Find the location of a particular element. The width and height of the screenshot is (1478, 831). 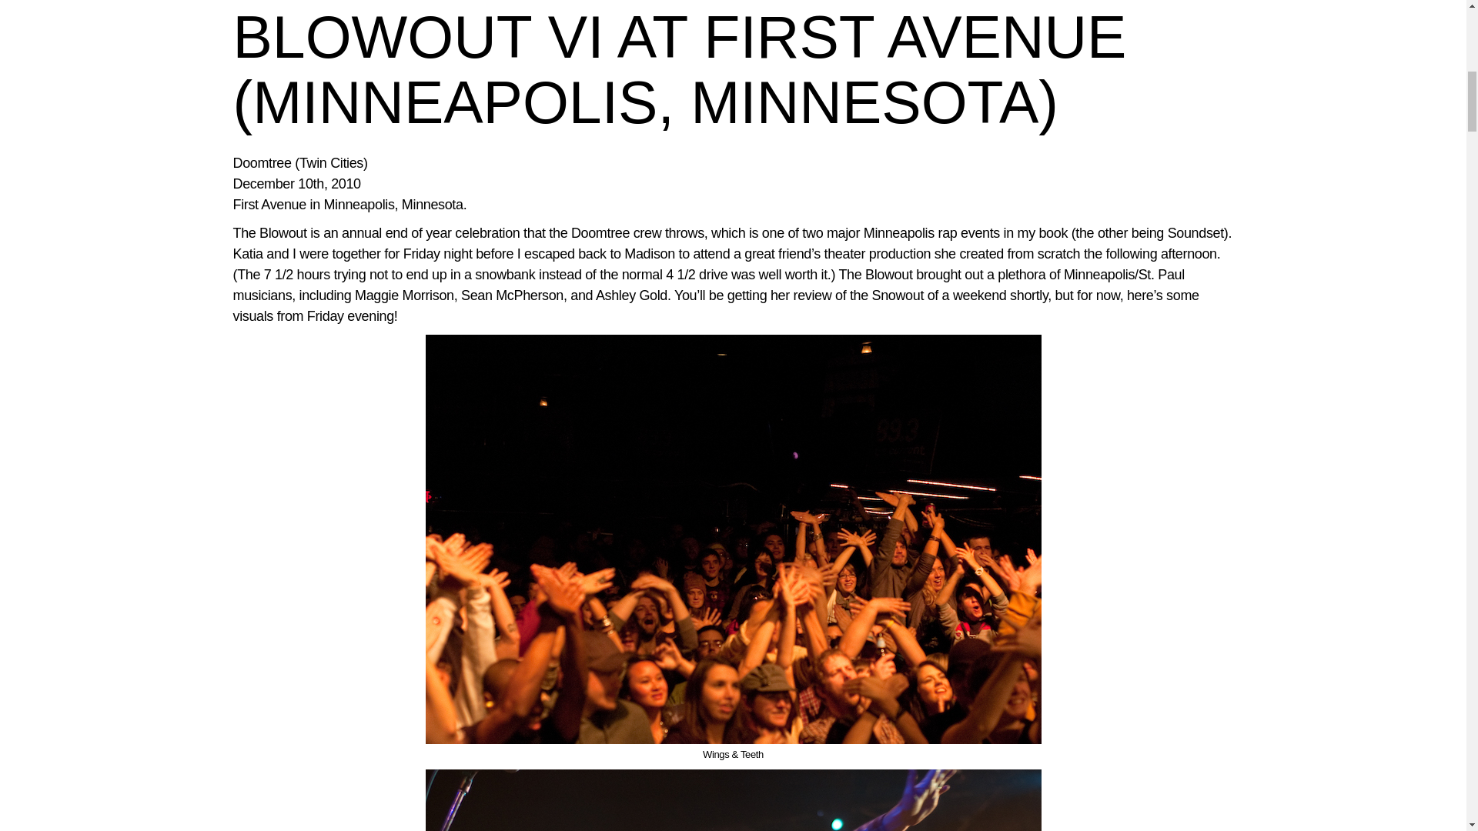

Sean McPherson is located at coordinates (512, 295).